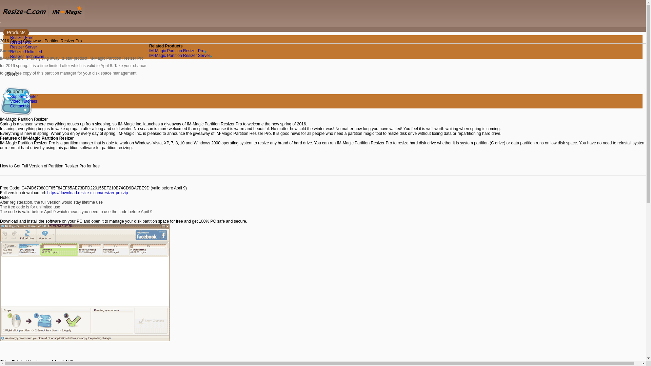  What do you see at coordinates (22, 37) in the screenshot?
I see `Resizer Free` at bounding box center [22, 37].